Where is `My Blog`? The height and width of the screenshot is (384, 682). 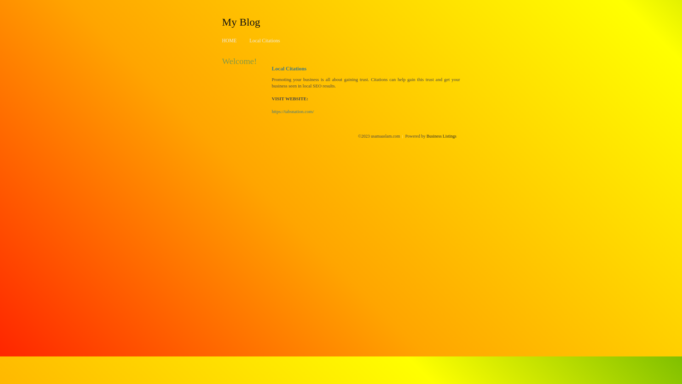
My Blog is located at coordinates (241, 22).